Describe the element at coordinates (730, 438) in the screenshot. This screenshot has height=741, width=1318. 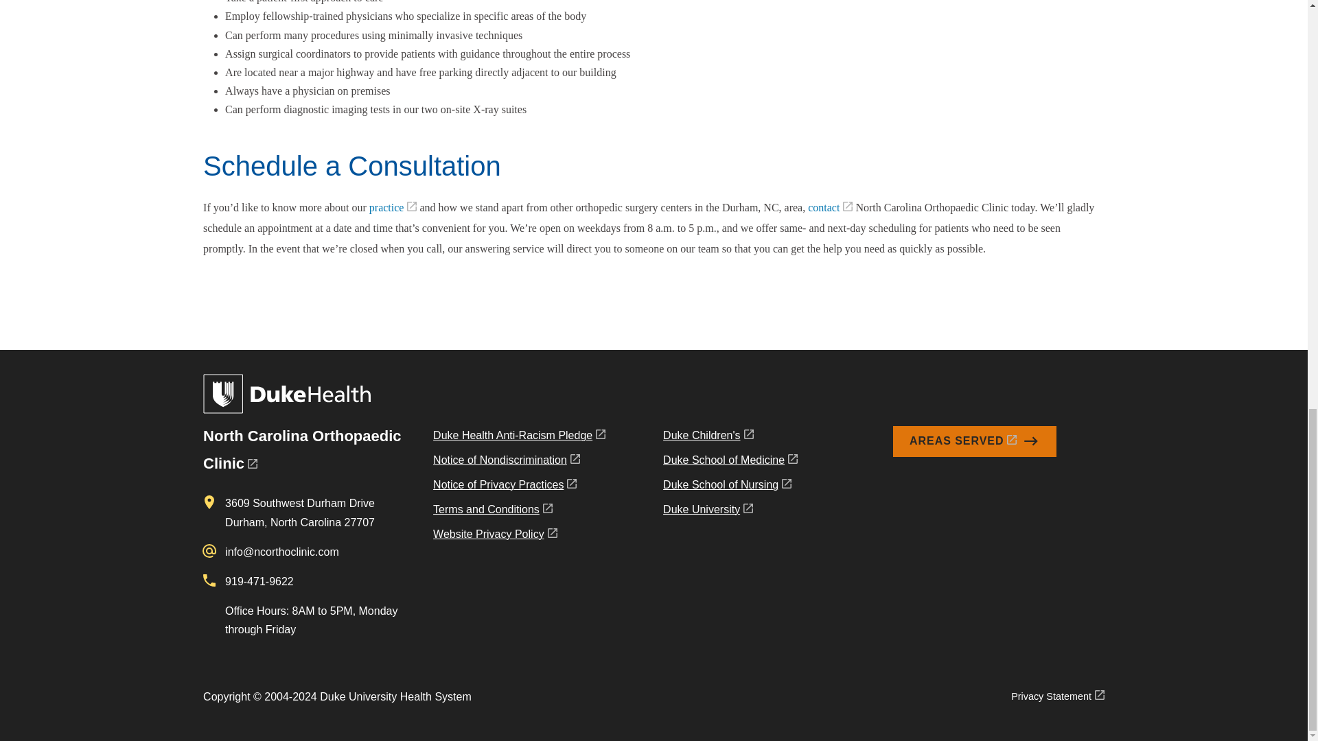
I see `Duke Children's` at that location.